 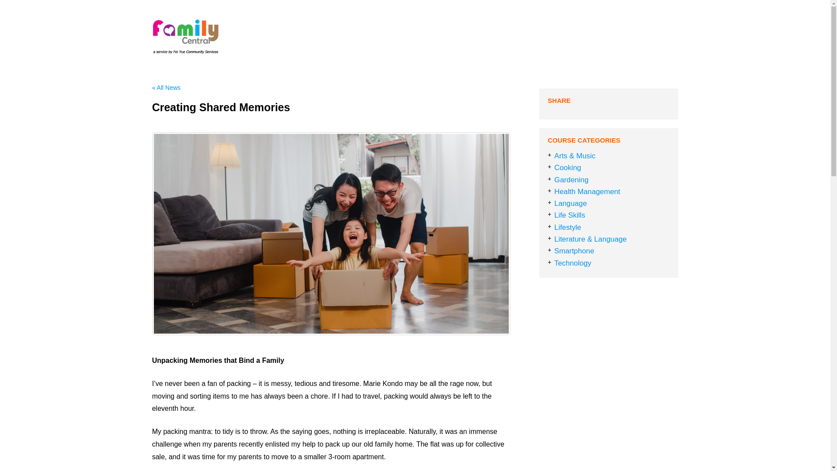 What do you see at coordinates (597, 53) in the screenshot?
I see `Registration Page for NSA and ILP Courses` at bounding box center [597, 53].